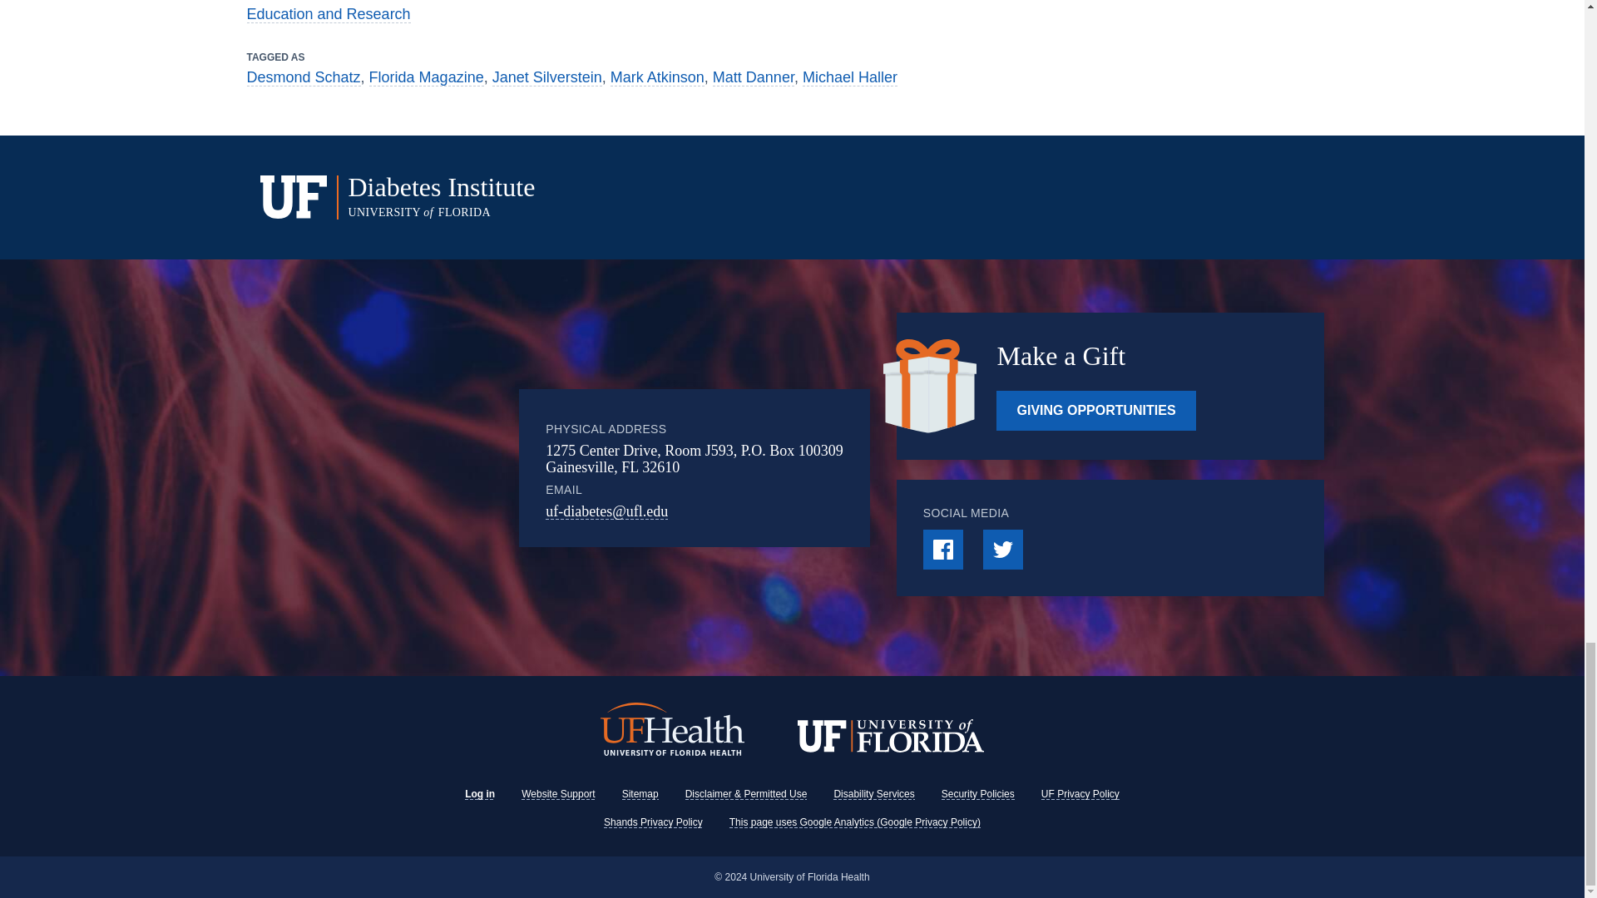 The height and width of the screenshot is (898, 1597). Describe the element at coordinates (978, 794) in the screenshot. I see `Security Policies` at that location.